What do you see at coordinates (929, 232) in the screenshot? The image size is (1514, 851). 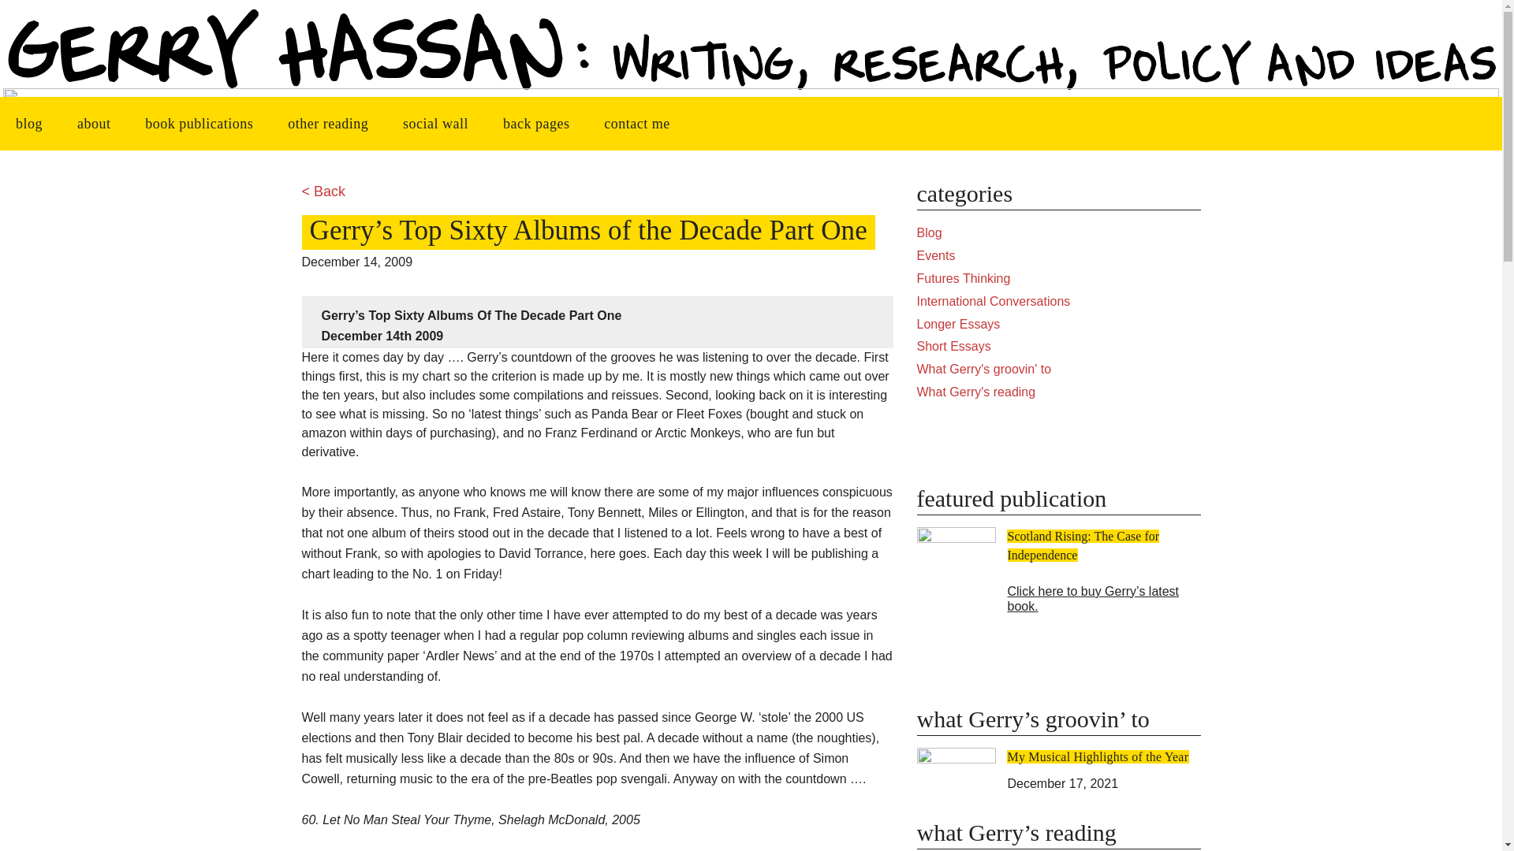 I see `Blog` at bounding box center [929, 232].